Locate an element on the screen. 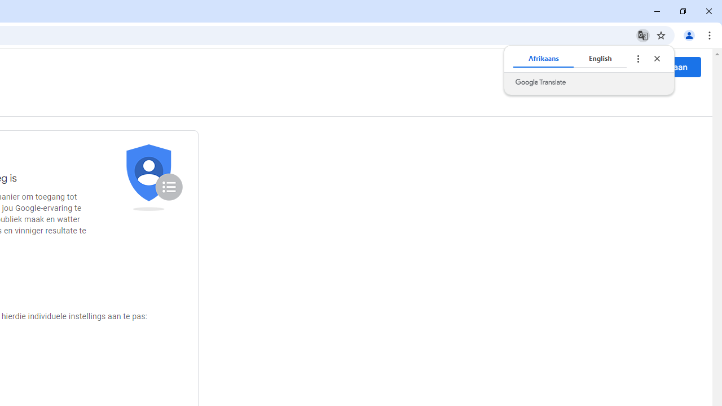 The height and width of the screenshot is (406, 722). English is located at coordinates (600, 59).